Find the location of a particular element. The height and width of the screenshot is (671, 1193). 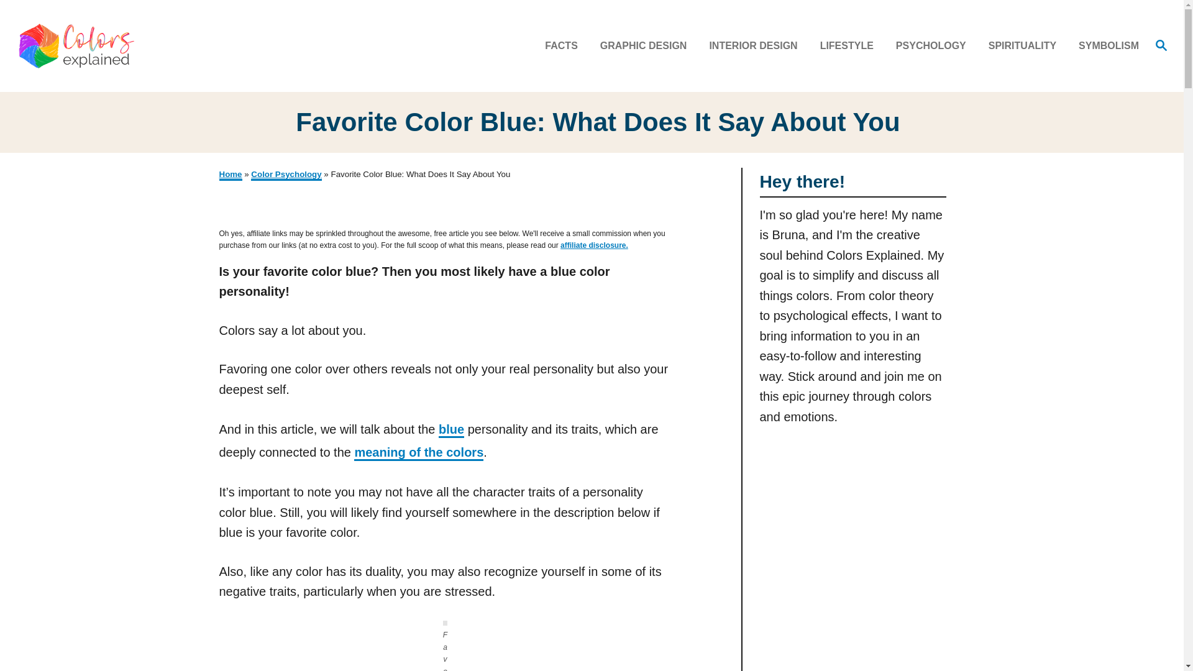

affiliate disclosure. is located at coordinates (594, 245).